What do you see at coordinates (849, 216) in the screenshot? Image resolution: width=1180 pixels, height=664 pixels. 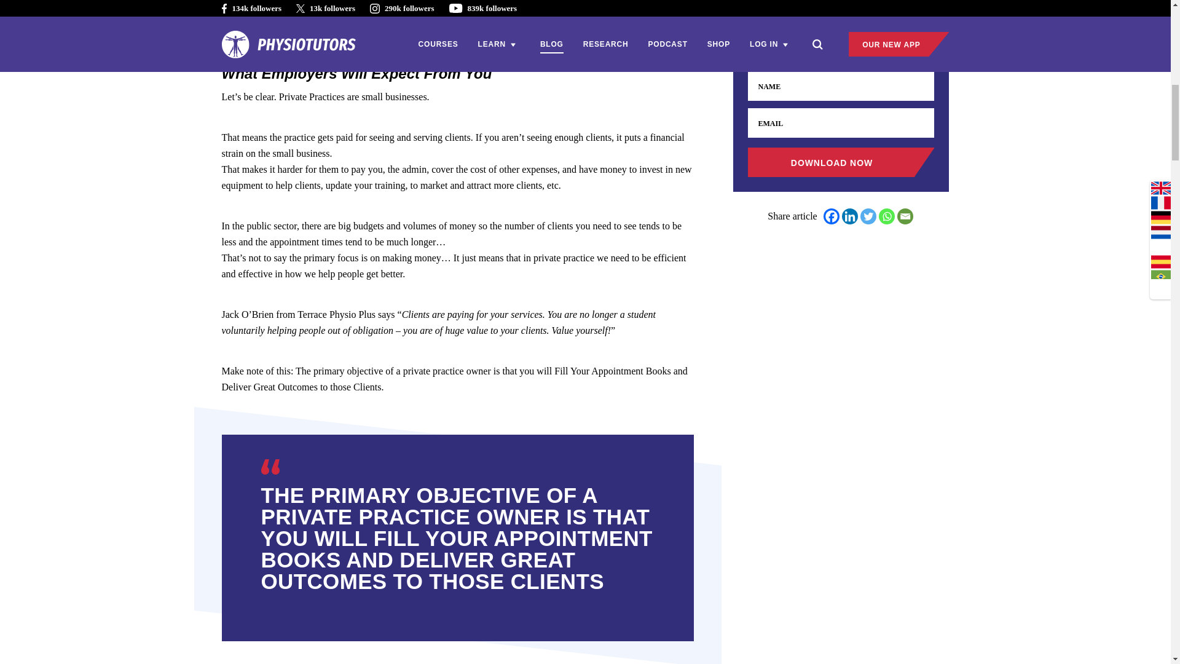 I see `Linkedin` at bounding box center [849, 216].